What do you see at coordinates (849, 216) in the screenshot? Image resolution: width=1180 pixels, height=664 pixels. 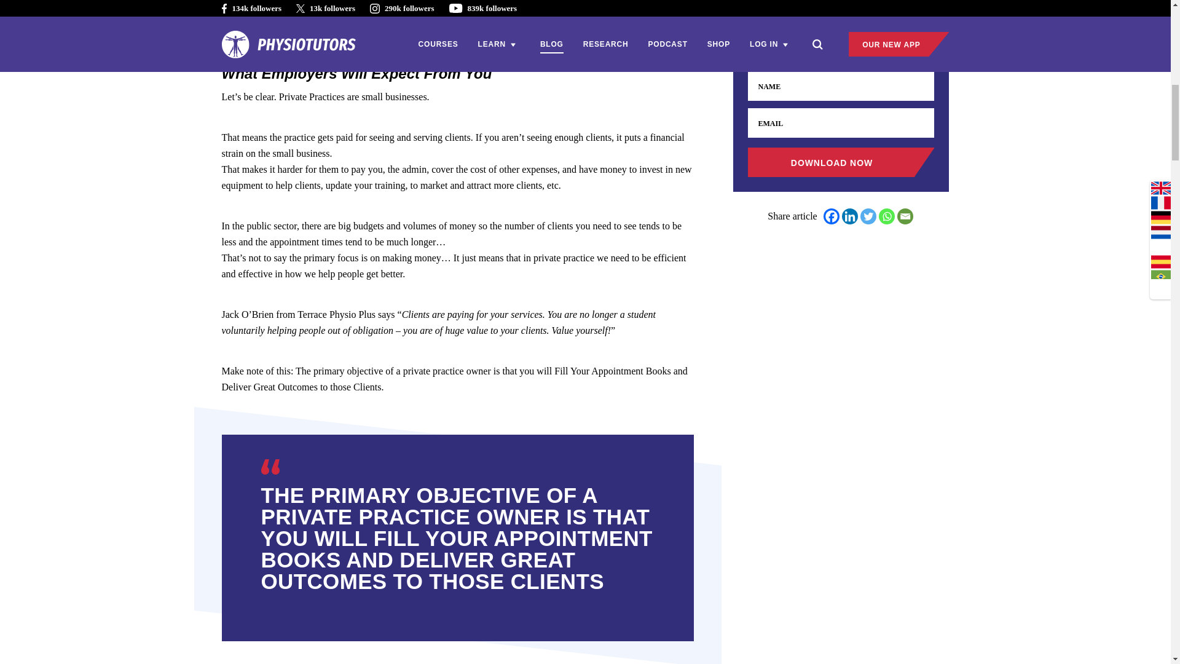 I see `Linkedin` at bounding box center [849, 216].